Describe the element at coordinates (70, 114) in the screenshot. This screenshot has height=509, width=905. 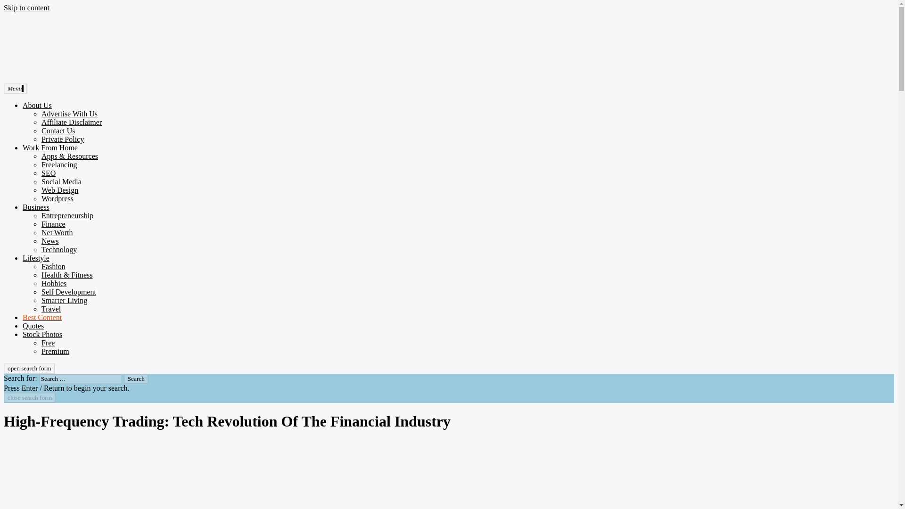
I see `Advertise With Us` at that location.